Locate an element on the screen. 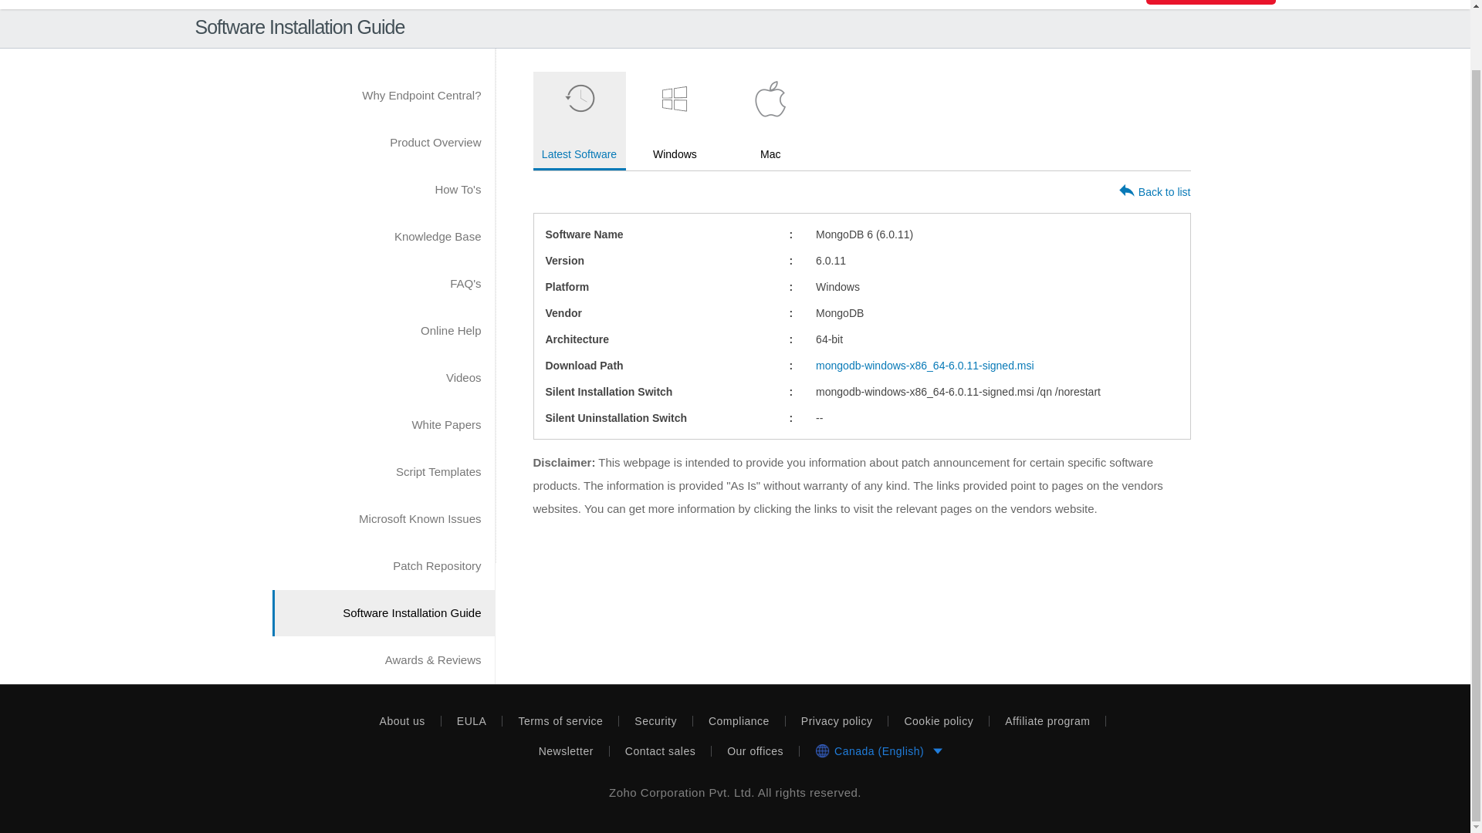 Image resolution: width=1482 pixels, height=833 pixels. Microsoft Known Issues is located at coordinates (382, 518).